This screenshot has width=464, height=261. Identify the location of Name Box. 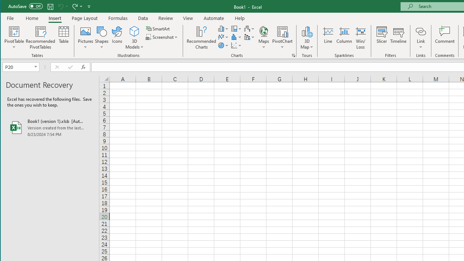
(21, 67).